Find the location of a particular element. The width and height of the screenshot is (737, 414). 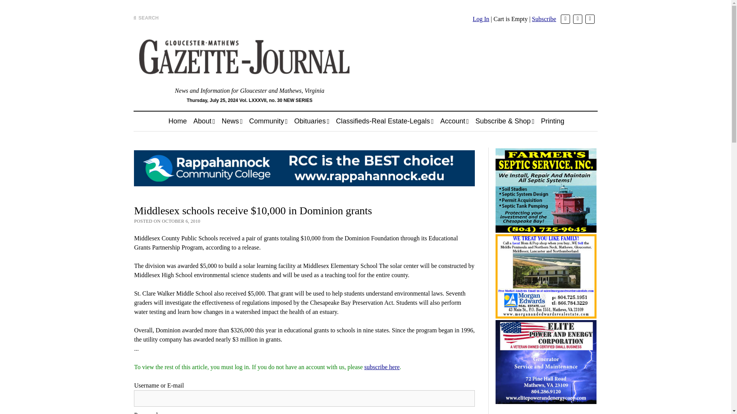

About is located at coordinates (204, 121).